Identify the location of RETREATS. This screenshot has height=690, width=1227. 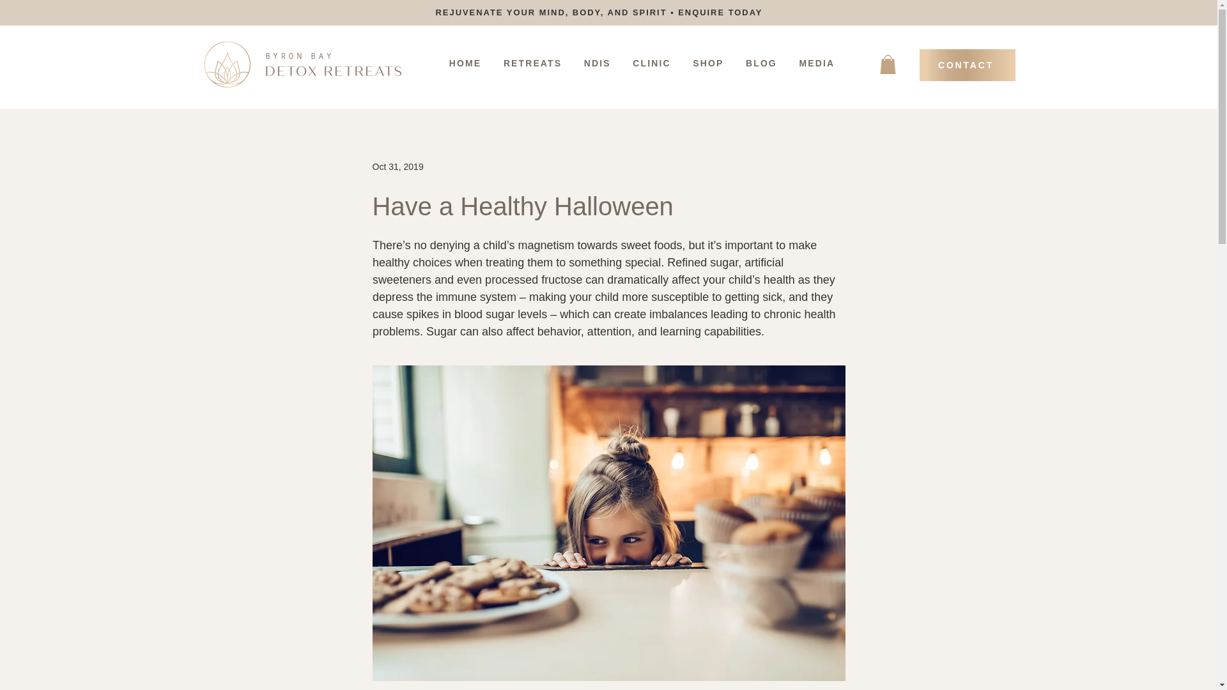
(533, 63).